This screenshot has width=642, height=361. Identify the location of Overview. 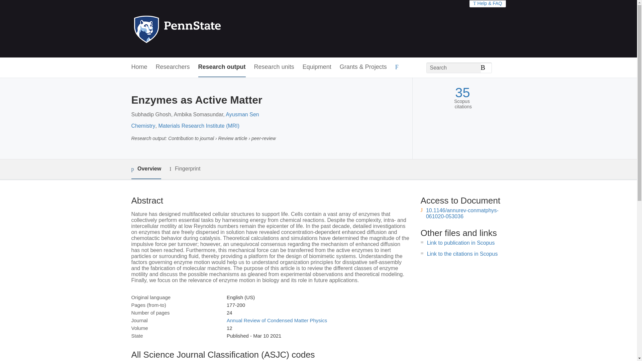
(146, 169).